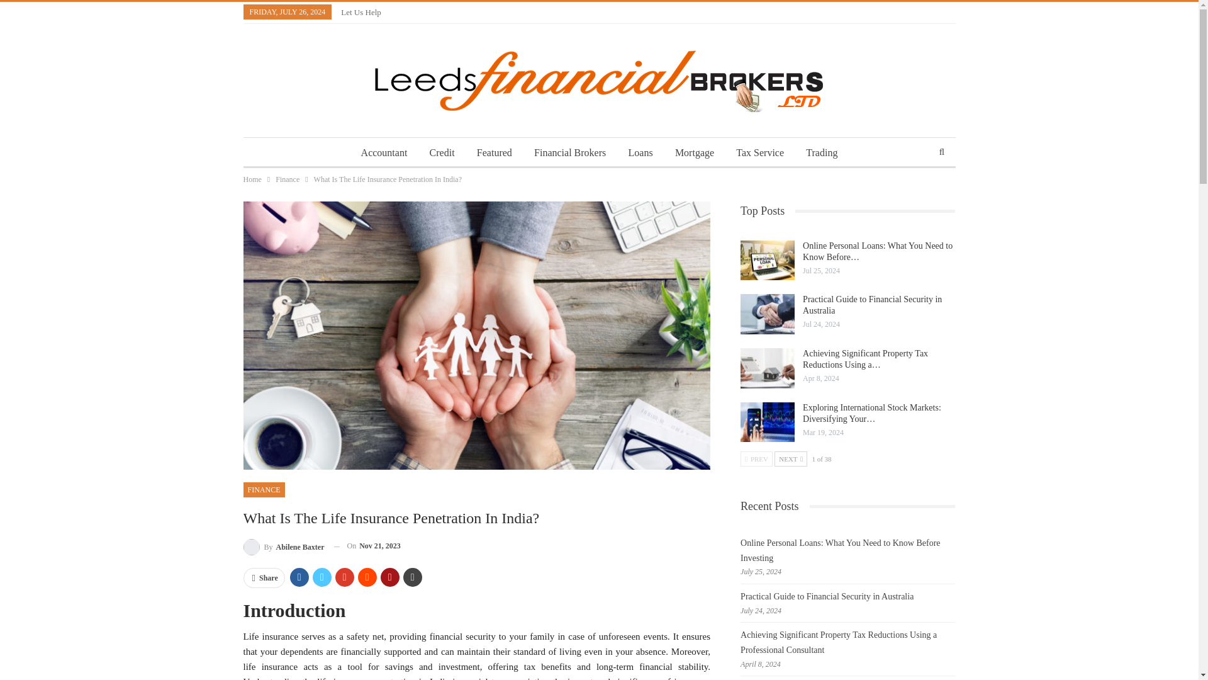  I want to click on Mortgage, so click(695, 152).